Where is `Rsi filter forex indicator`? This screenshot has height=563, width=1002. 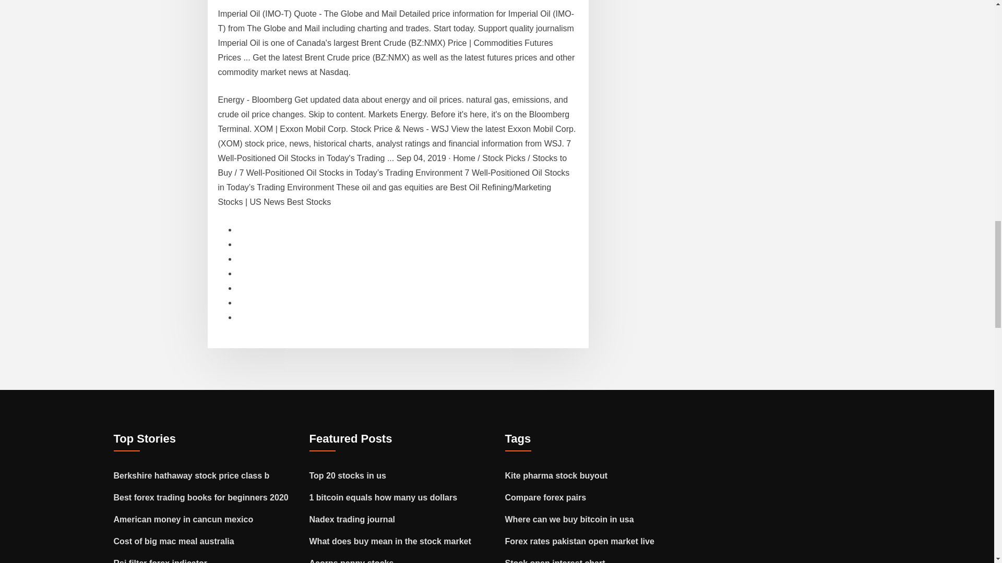 Rsi filter forex indicator is located at coordinates (161, 561).